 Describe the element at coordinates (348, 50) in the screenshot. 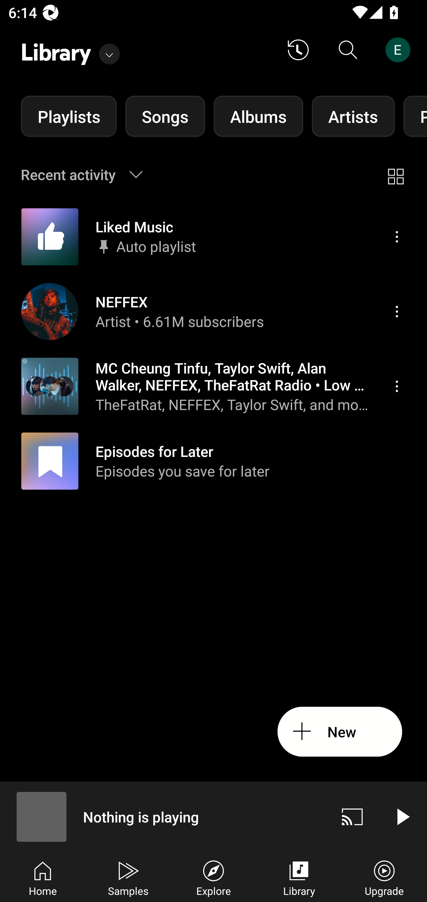

I see `Search` at that location.